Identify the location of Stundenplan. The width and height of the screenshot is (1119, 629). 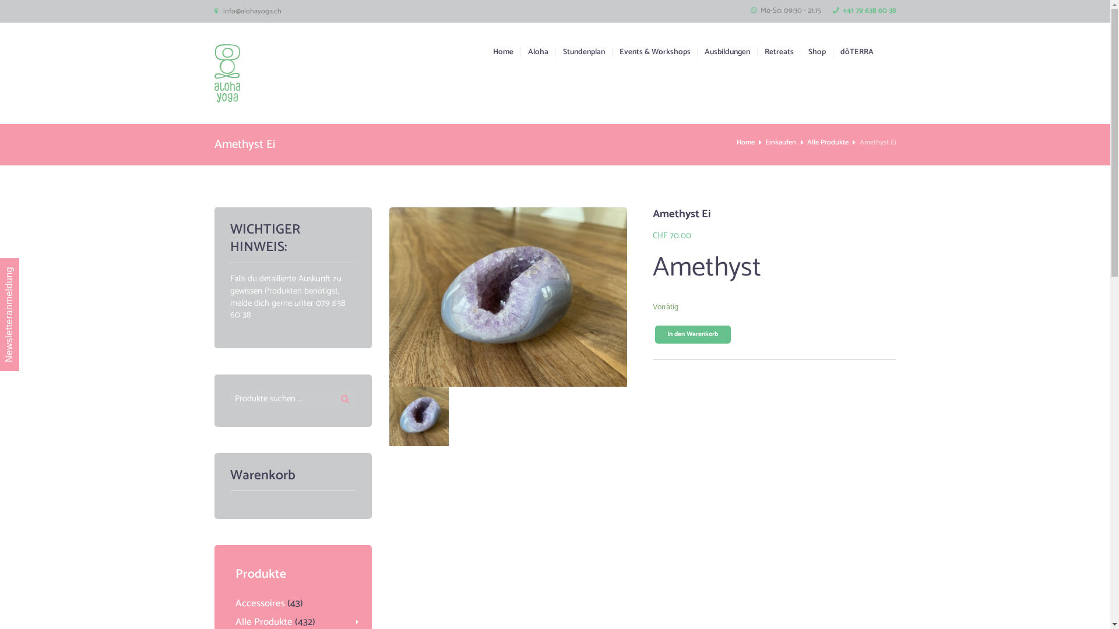
(580, 52).